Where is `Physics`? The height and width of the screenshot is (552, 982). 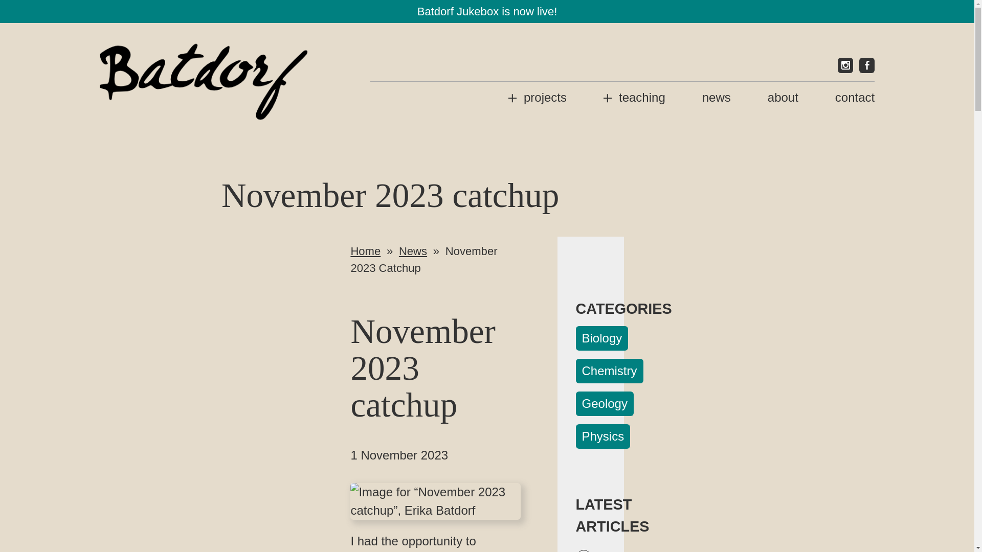
Physics is located at coordinates (602, 436).